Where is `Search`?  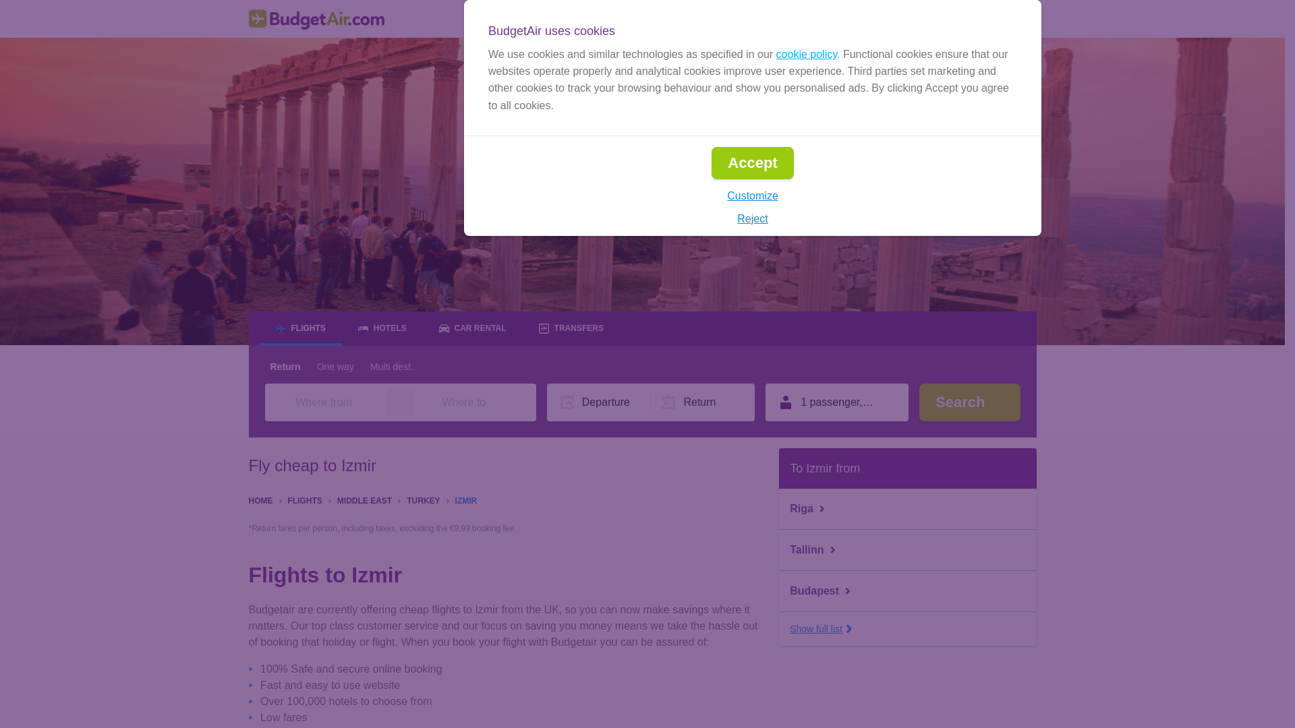
Search is located at coordinates (970, 402).